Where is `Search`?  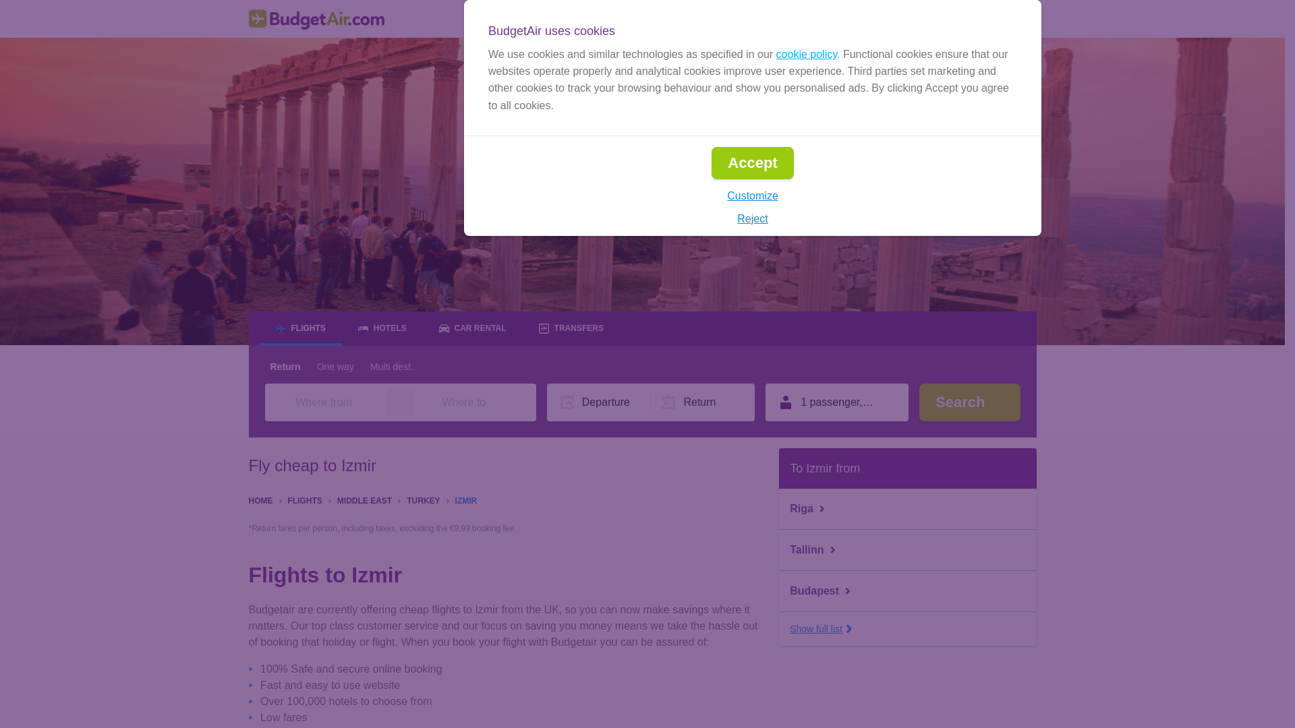
Search is located at coordinates (970, 402).